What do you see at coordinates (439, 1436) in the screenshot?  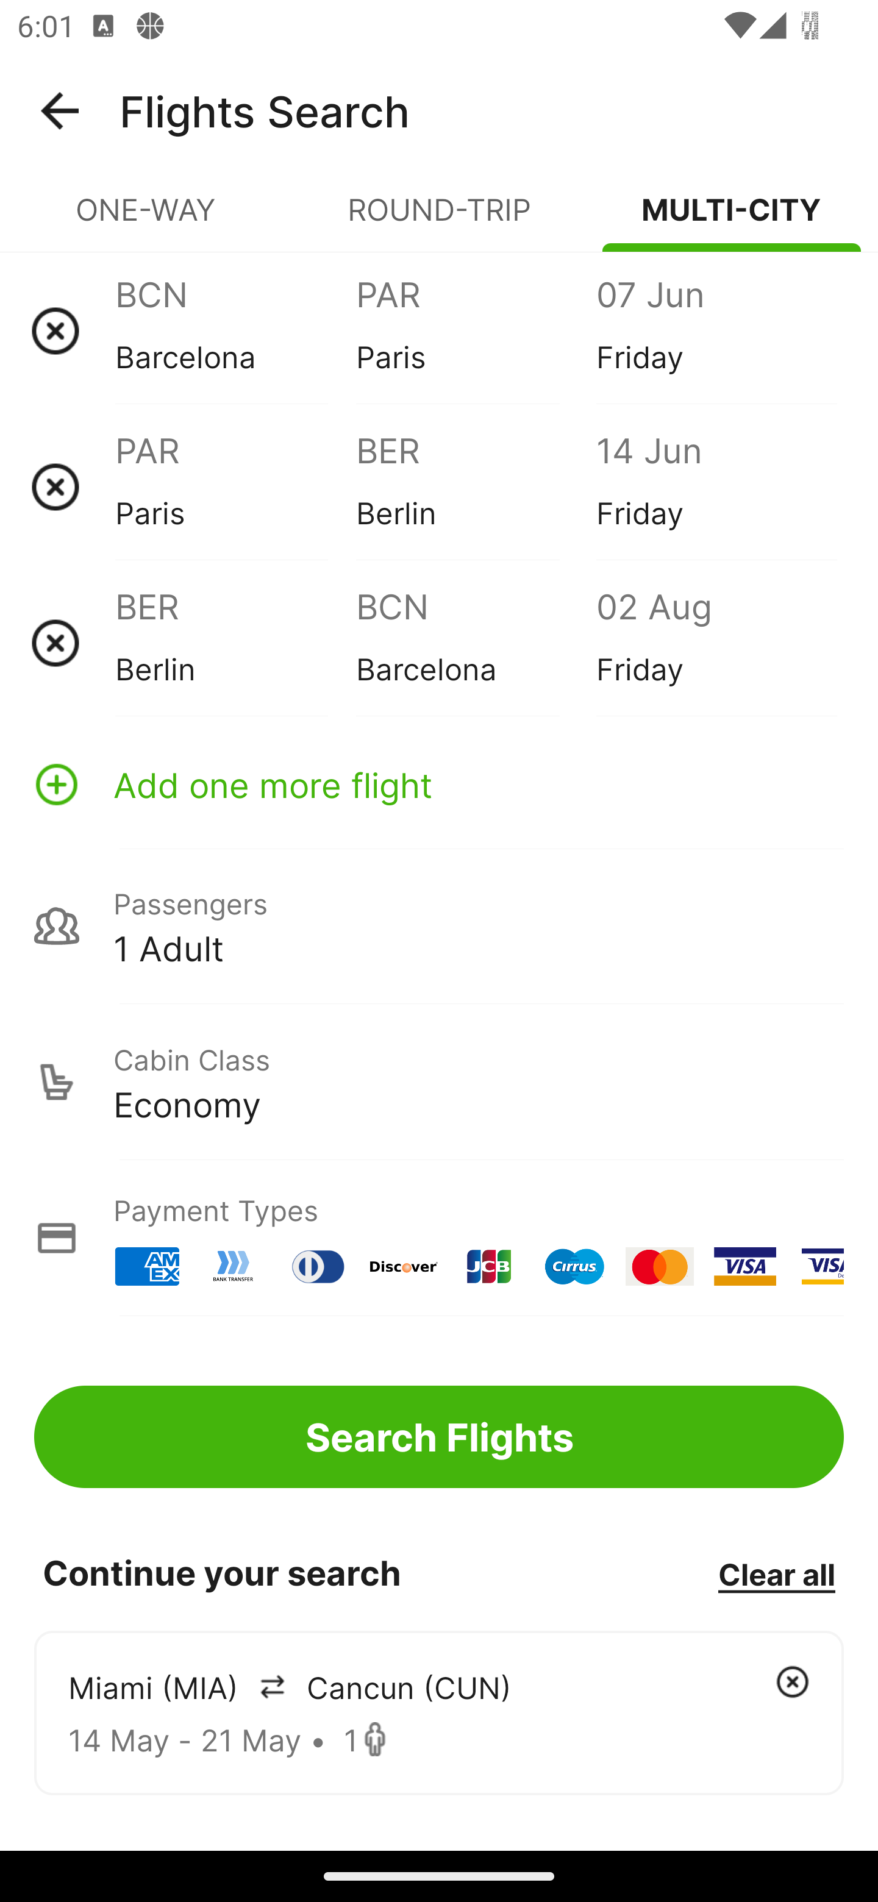 I see `Search Flights` at bounding box center [439, 1436].